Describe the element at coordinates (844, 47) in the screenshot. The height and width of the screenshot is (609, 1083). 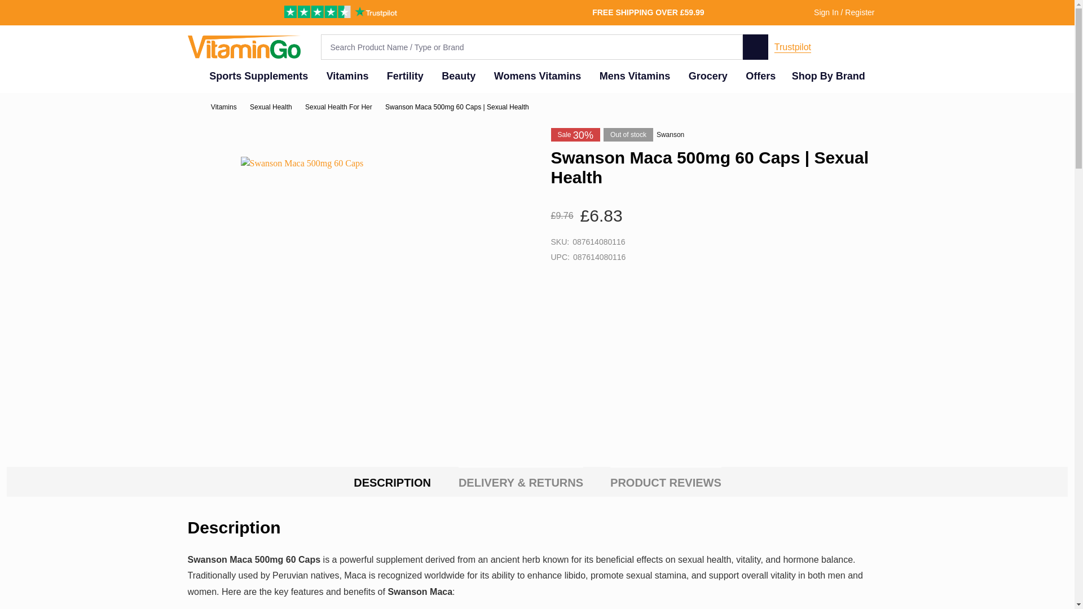
I see `Call Us:  01332218320` at that location.